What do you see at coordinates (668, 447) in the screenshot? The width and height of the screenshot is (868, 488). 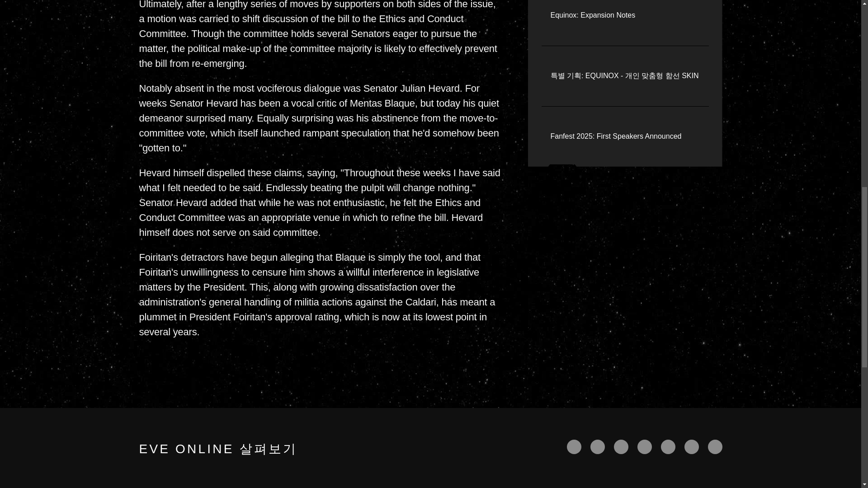 I see `Discord` at bounding box center [668, 447].